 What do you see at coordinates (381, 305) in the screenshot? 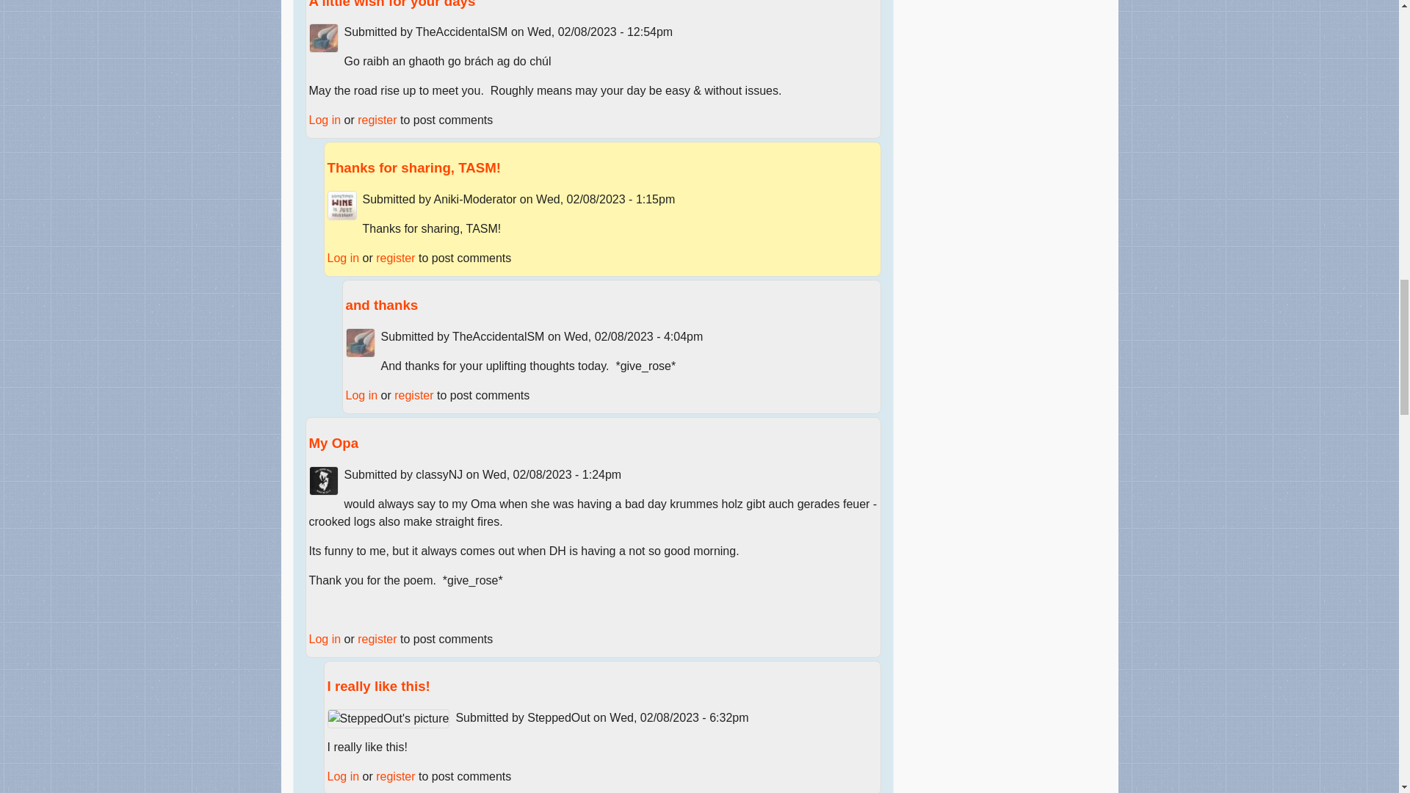
I see `and thanks` at bounding box center [381, 305].